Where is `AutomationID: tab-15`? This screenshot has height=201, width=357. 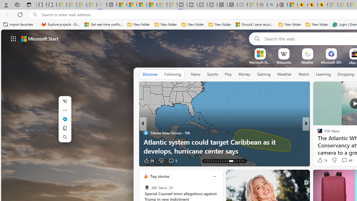
AutomationID: tab-15 is located at coordinates (209, 161).